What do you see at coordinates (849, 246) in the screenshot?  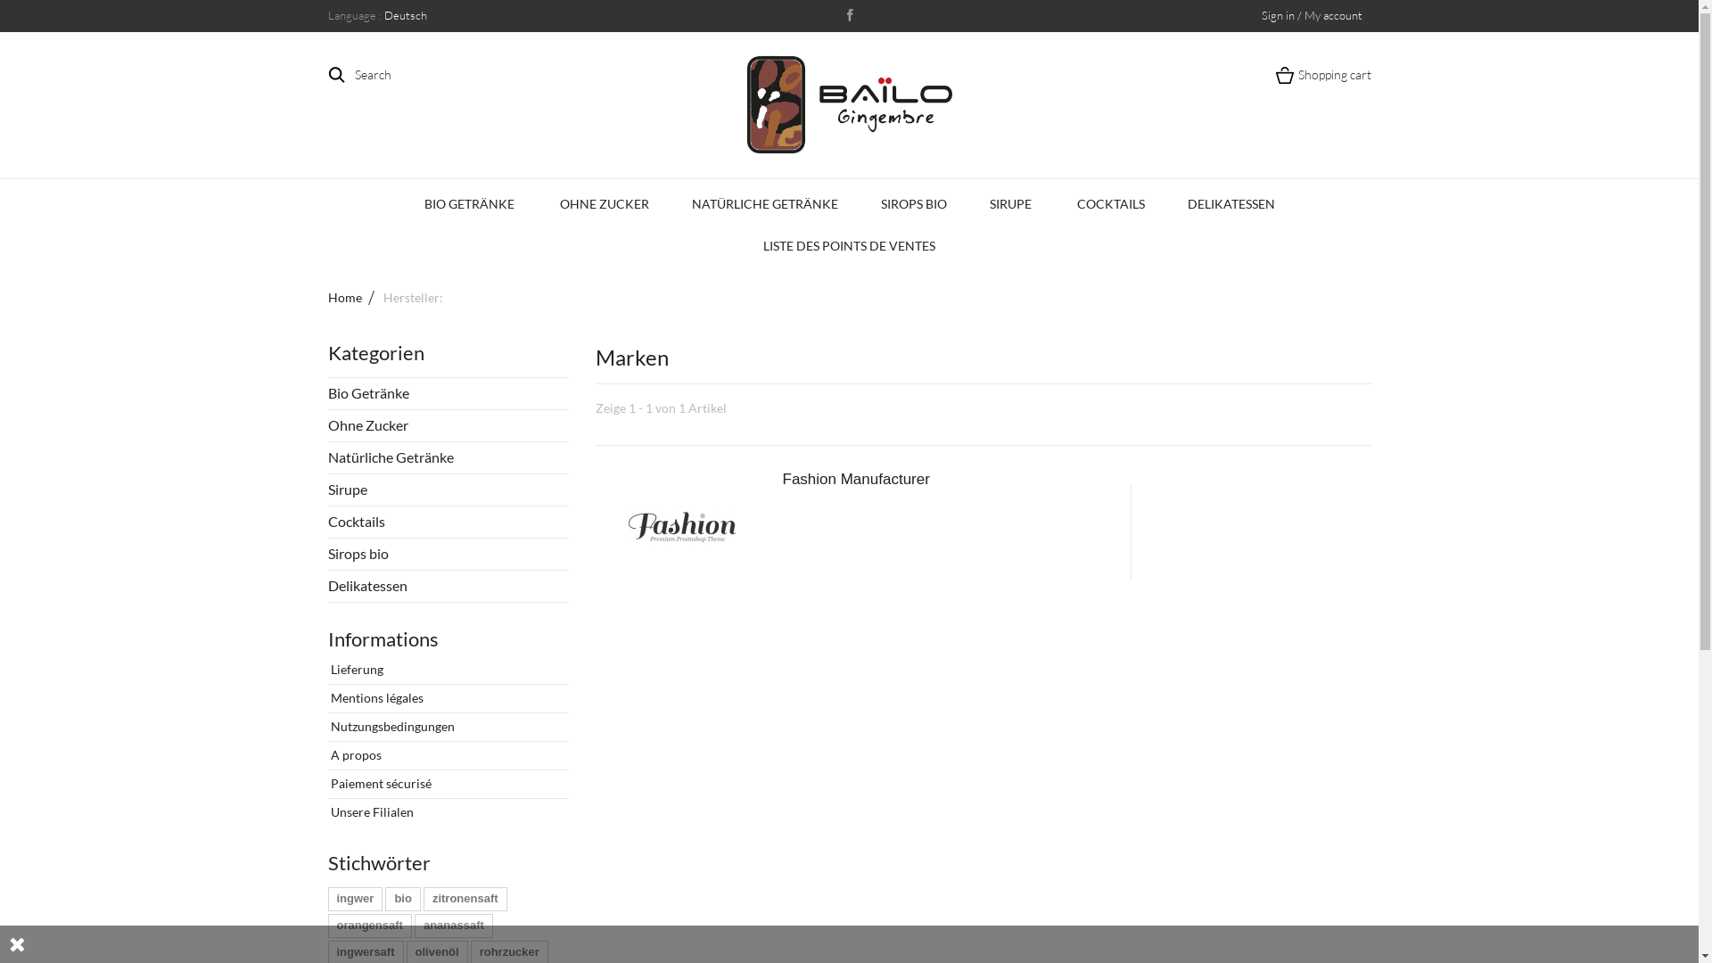 I see `LISTE DES POINTS DE VENTES` at bounding box center [849, 246].